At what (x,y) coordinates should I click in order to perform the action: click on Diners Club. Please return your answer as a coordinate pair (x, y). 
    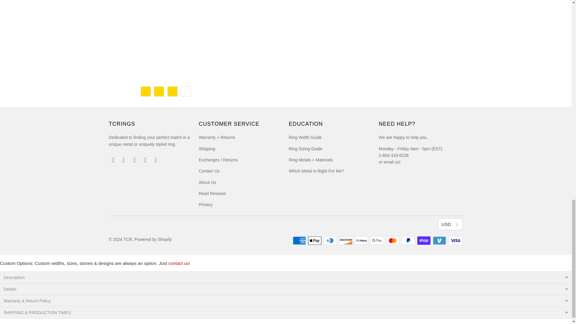
    Looking at the image, I should click on (331, 241).